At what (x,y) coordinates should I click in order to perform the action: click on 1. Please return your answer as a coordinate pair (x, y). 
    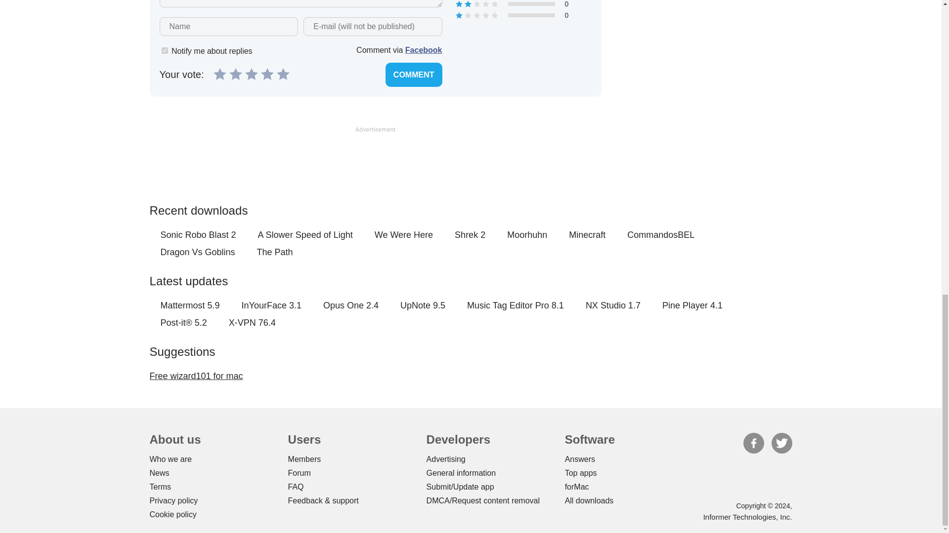
    Looking at the image, I should click on (164, 50).